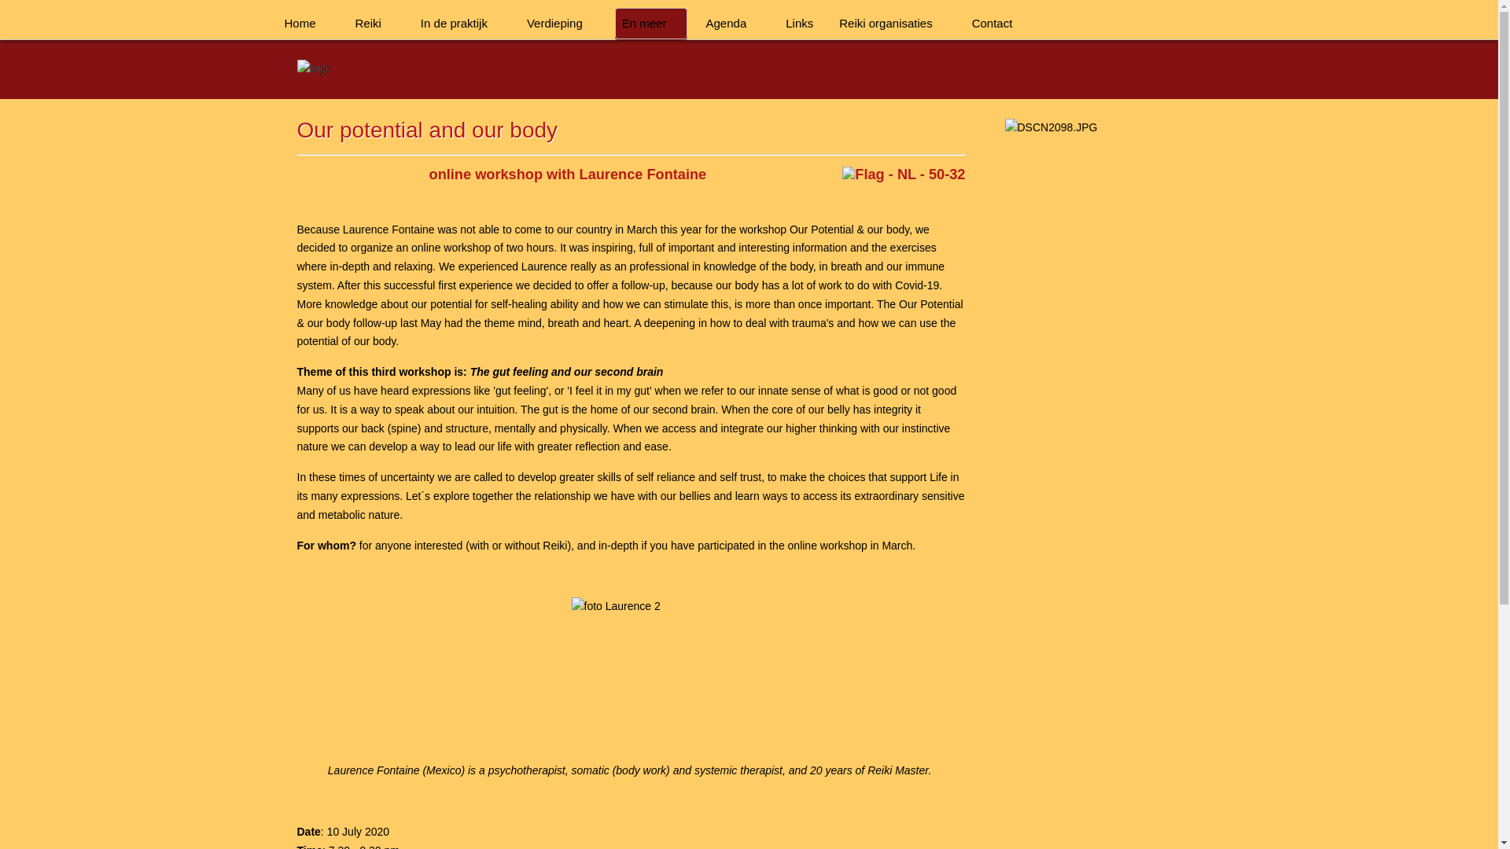 The width and height of the screenshot is (1510, 849). Describe the element at coordinates (562, 23) in the screenshot. I see `Verdieping` at that location.